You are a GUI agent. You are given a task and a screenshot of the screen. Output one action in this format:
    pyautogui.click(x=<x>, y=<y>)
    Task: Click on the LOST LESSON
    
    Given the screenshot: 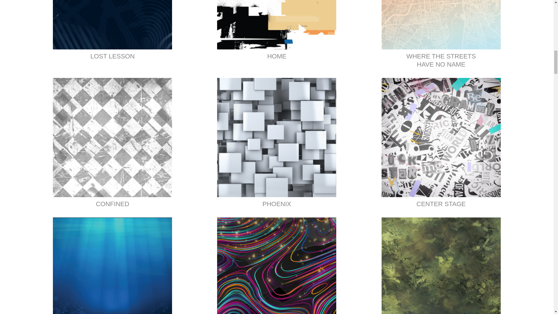 What is the action you would take?
    pyautogui.click(x=112, y=33)
    